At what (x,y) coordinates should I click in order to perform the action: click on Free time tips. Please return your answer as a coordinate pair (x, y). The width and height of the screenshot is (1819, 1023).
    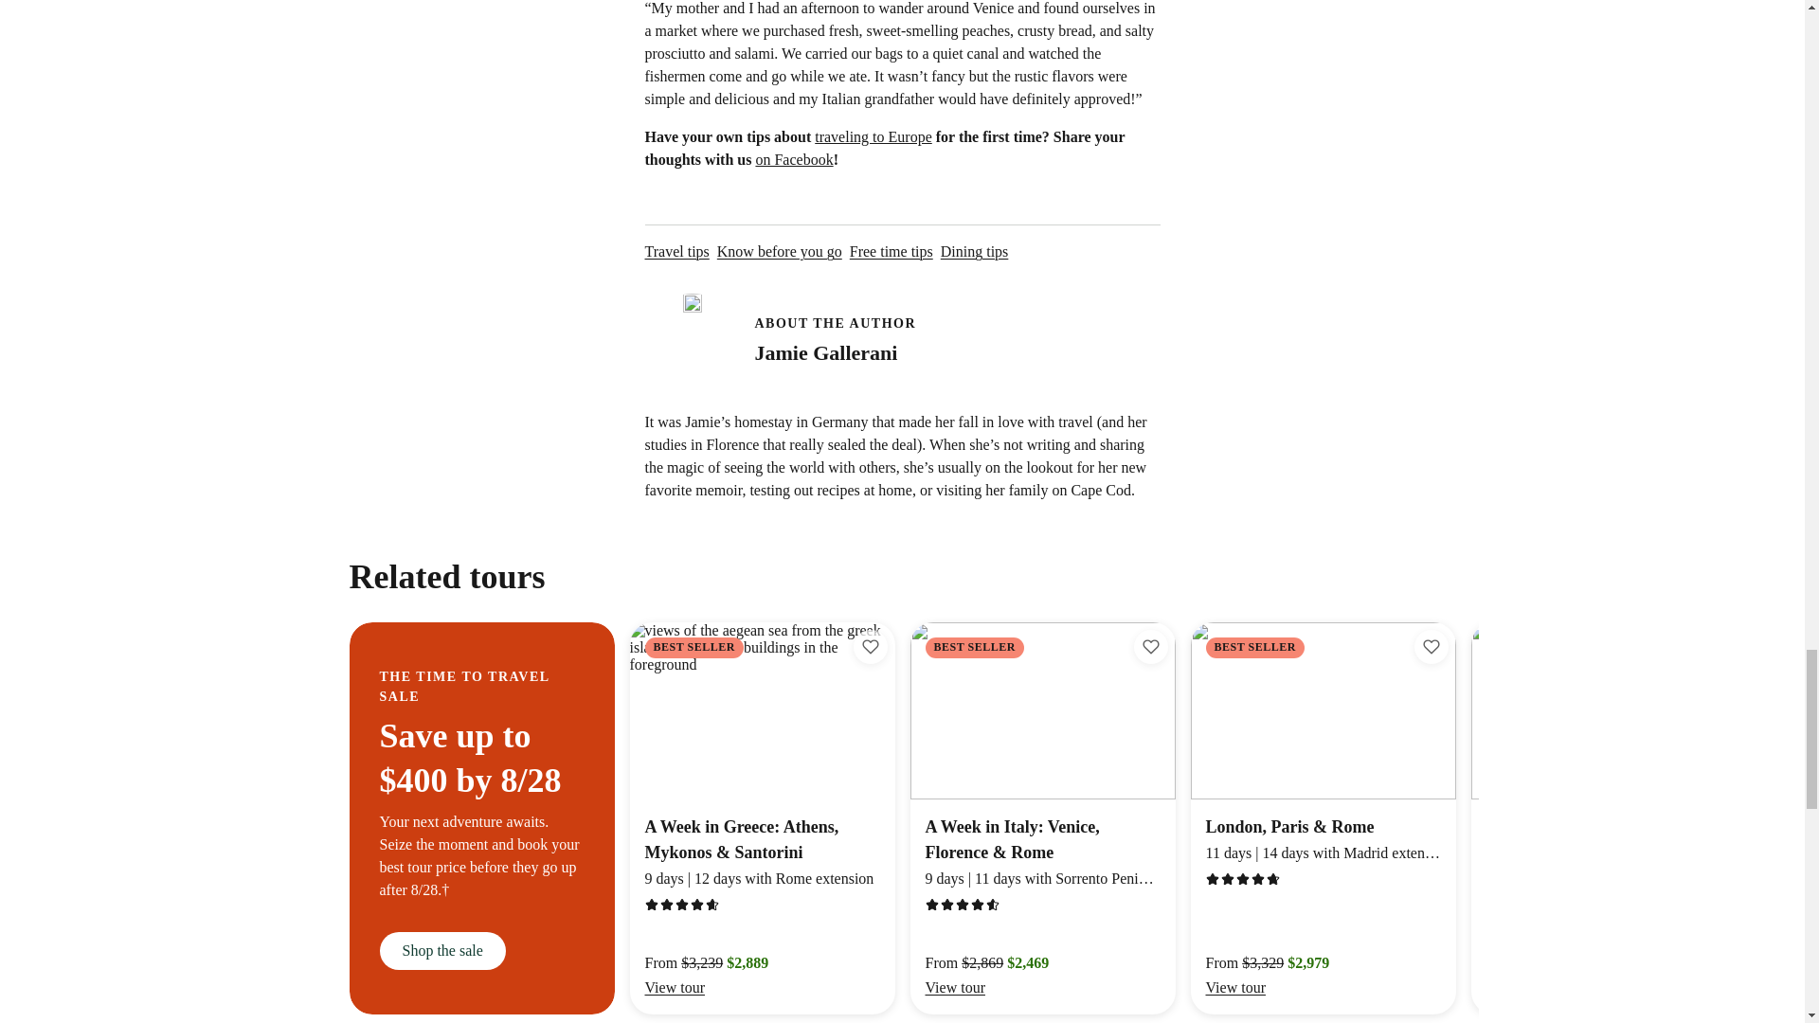
    Looking at the image, I should click on (676, 251).